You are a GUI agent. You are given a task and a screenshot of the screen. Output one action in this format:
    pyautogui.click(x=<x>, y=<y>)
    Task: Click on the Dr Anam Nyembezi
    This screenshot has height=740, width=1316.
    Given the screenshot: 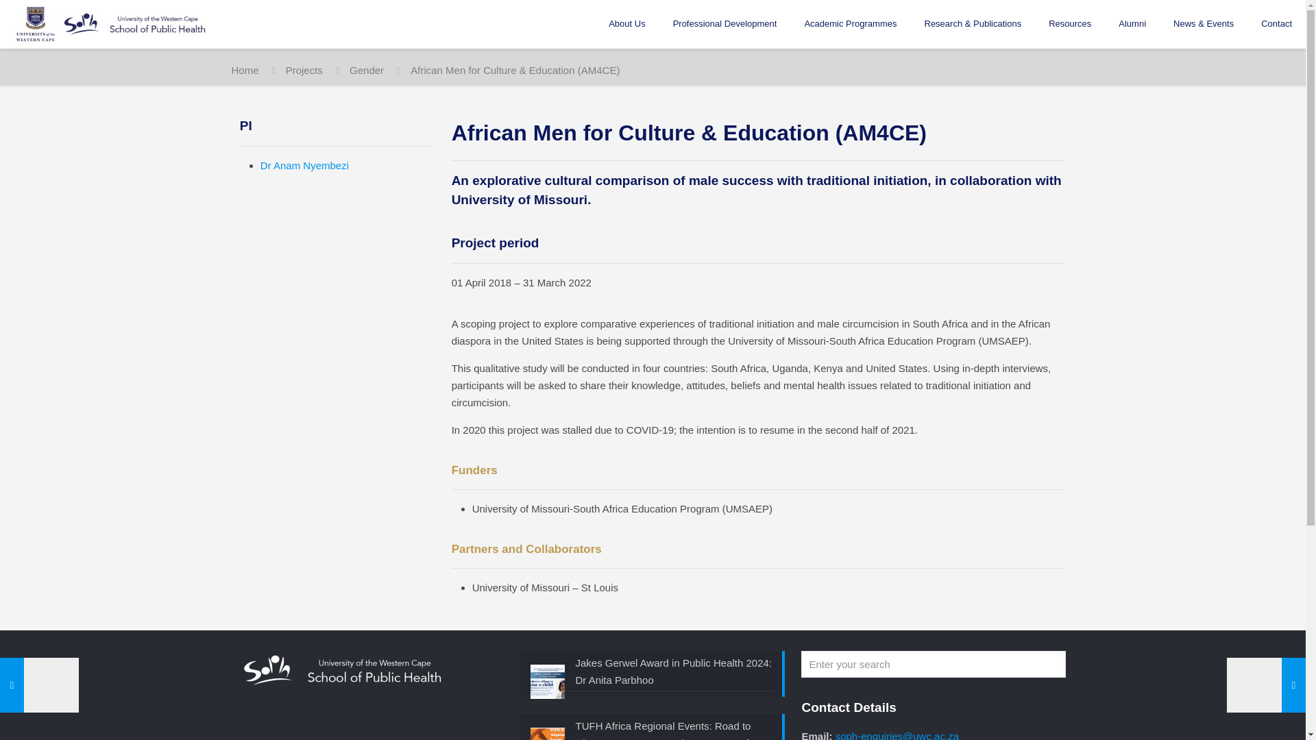 What is the action you would take?
    pyautogui.click(x=304, y=165)
    